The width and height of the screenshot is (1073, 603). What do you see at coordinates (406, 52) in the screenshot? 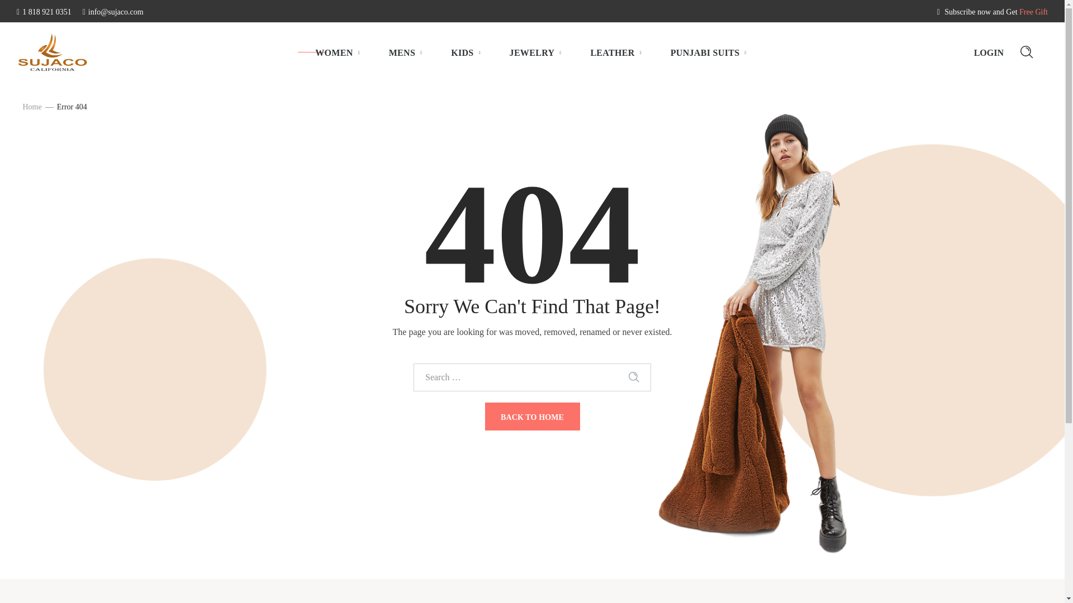
I see `MENS` at bounding box center [406, 52].